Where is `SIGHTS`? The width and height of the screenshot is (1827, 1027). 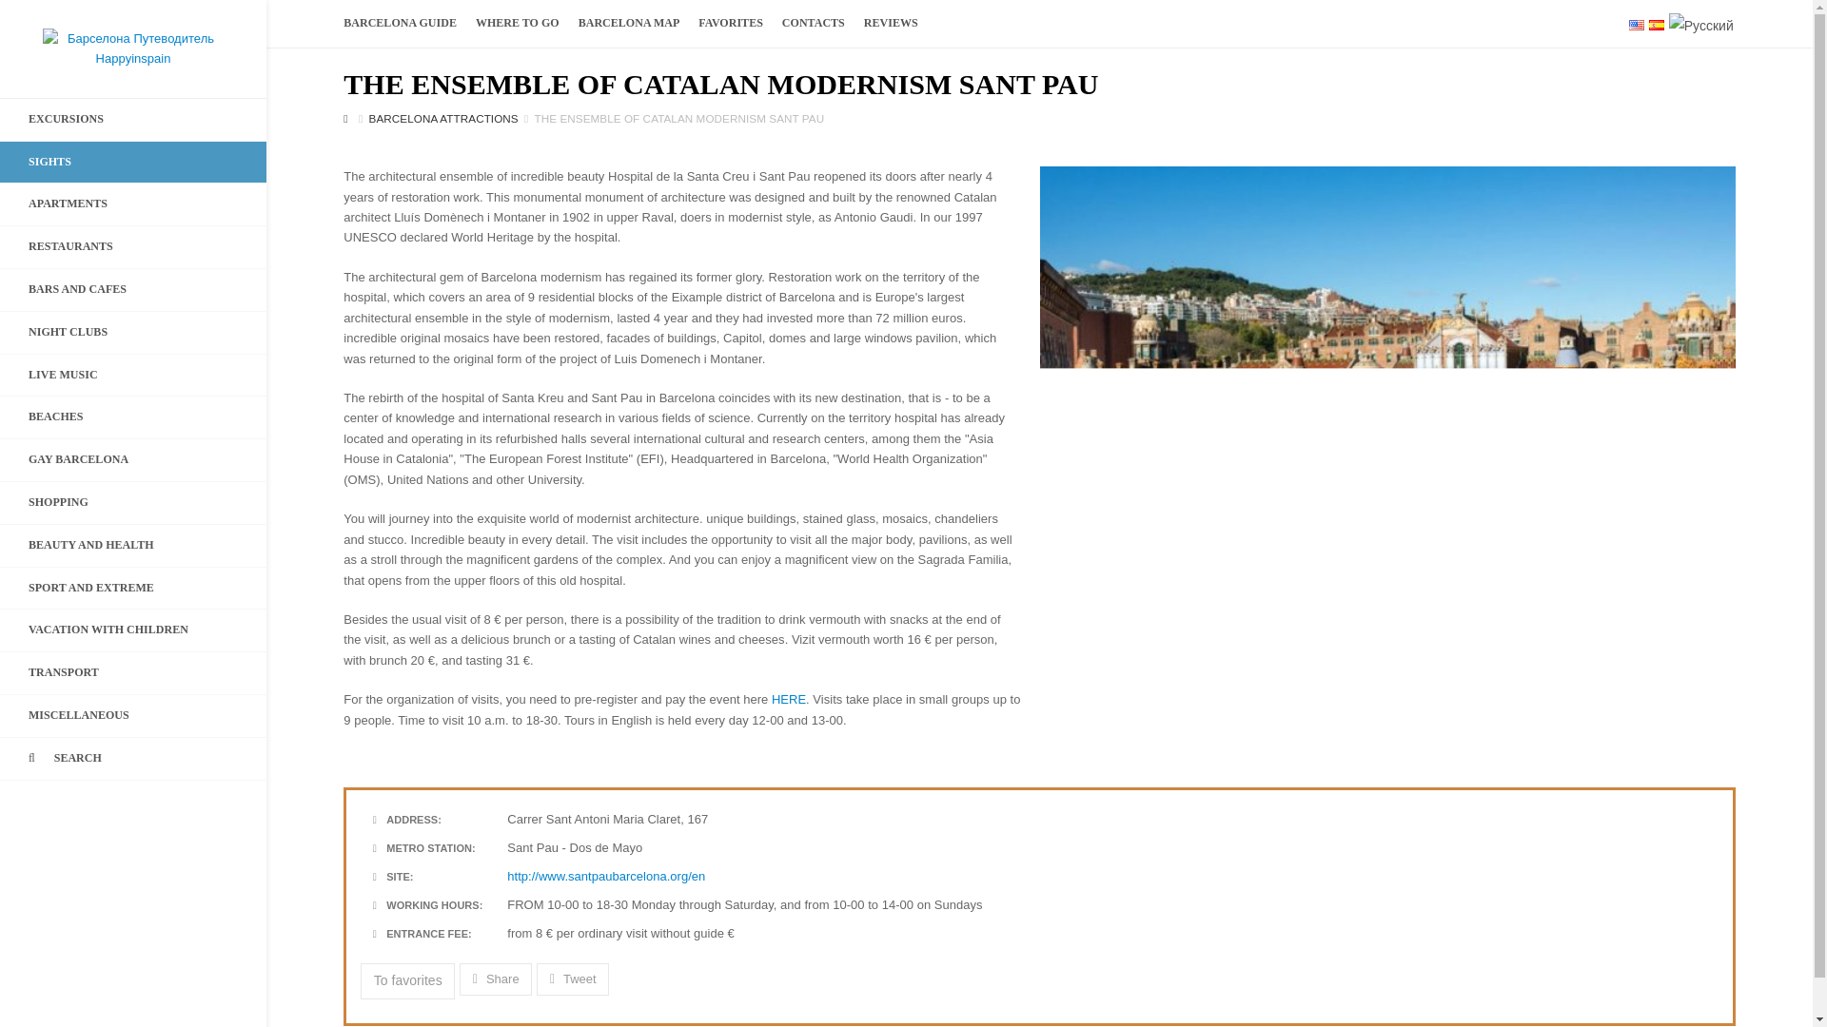 SIGHTS is located at coordinates (133, 163).